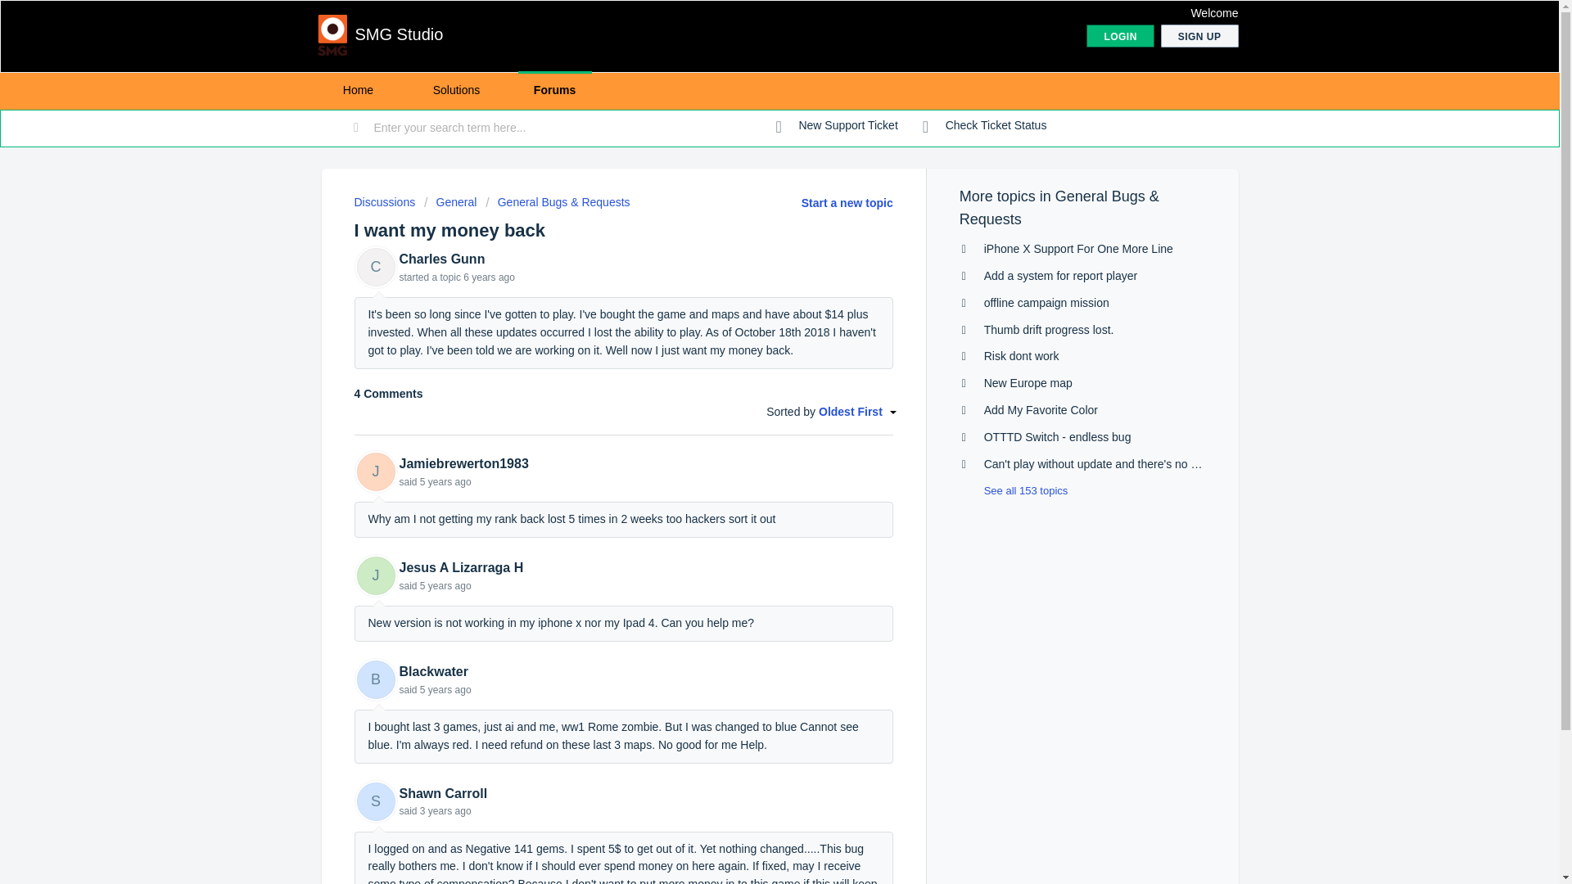  What do you see at coordinates (553, 90) in the screenshot?
I see `Forums` at bounding box center [553, 90].